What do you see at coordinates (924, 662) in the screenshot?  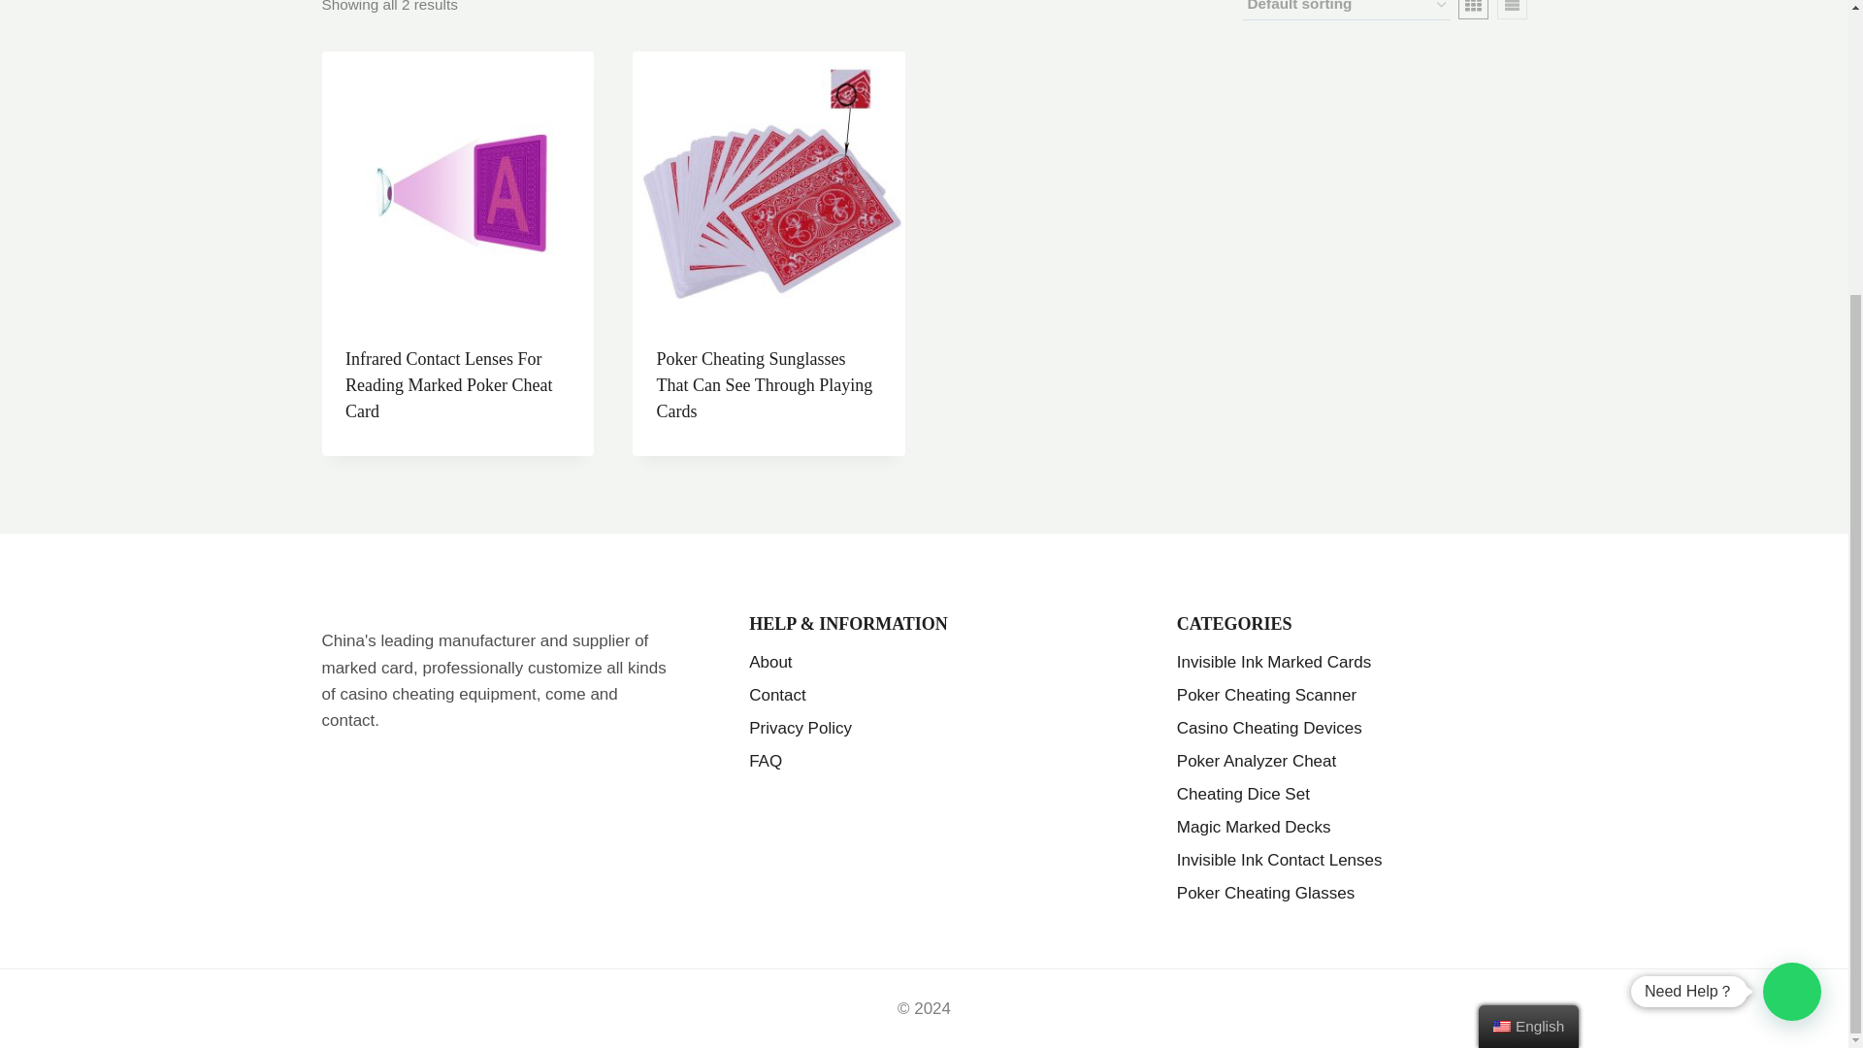 I see `About` at bounding box center [924, 662].